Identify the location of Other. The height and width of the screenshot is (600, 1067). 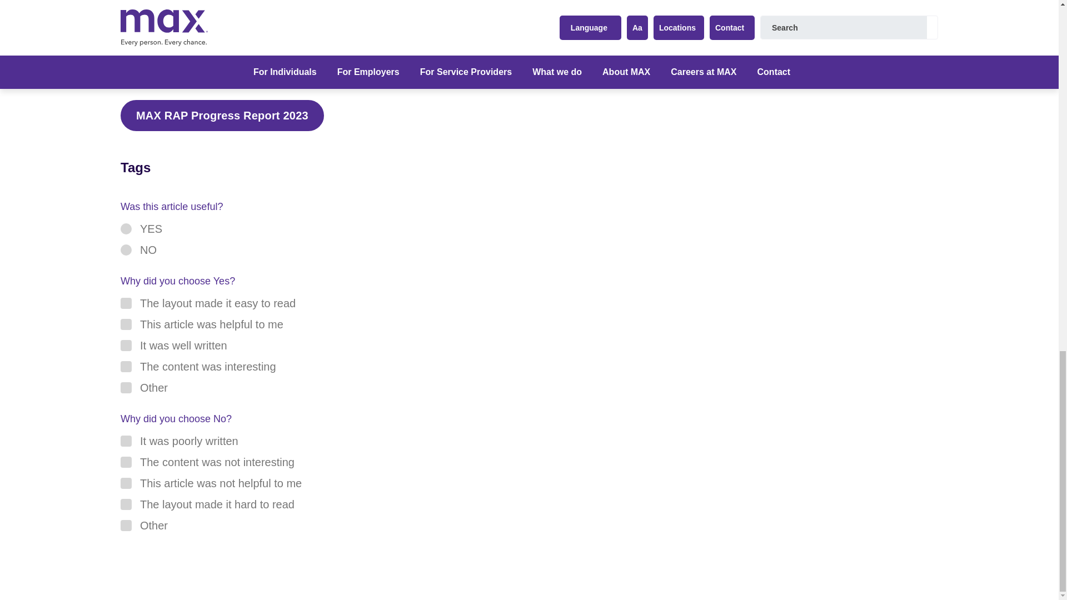
(126, 388).